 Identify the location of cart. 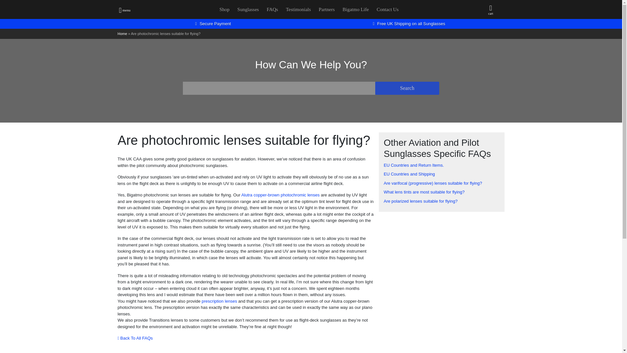
(490, 10).